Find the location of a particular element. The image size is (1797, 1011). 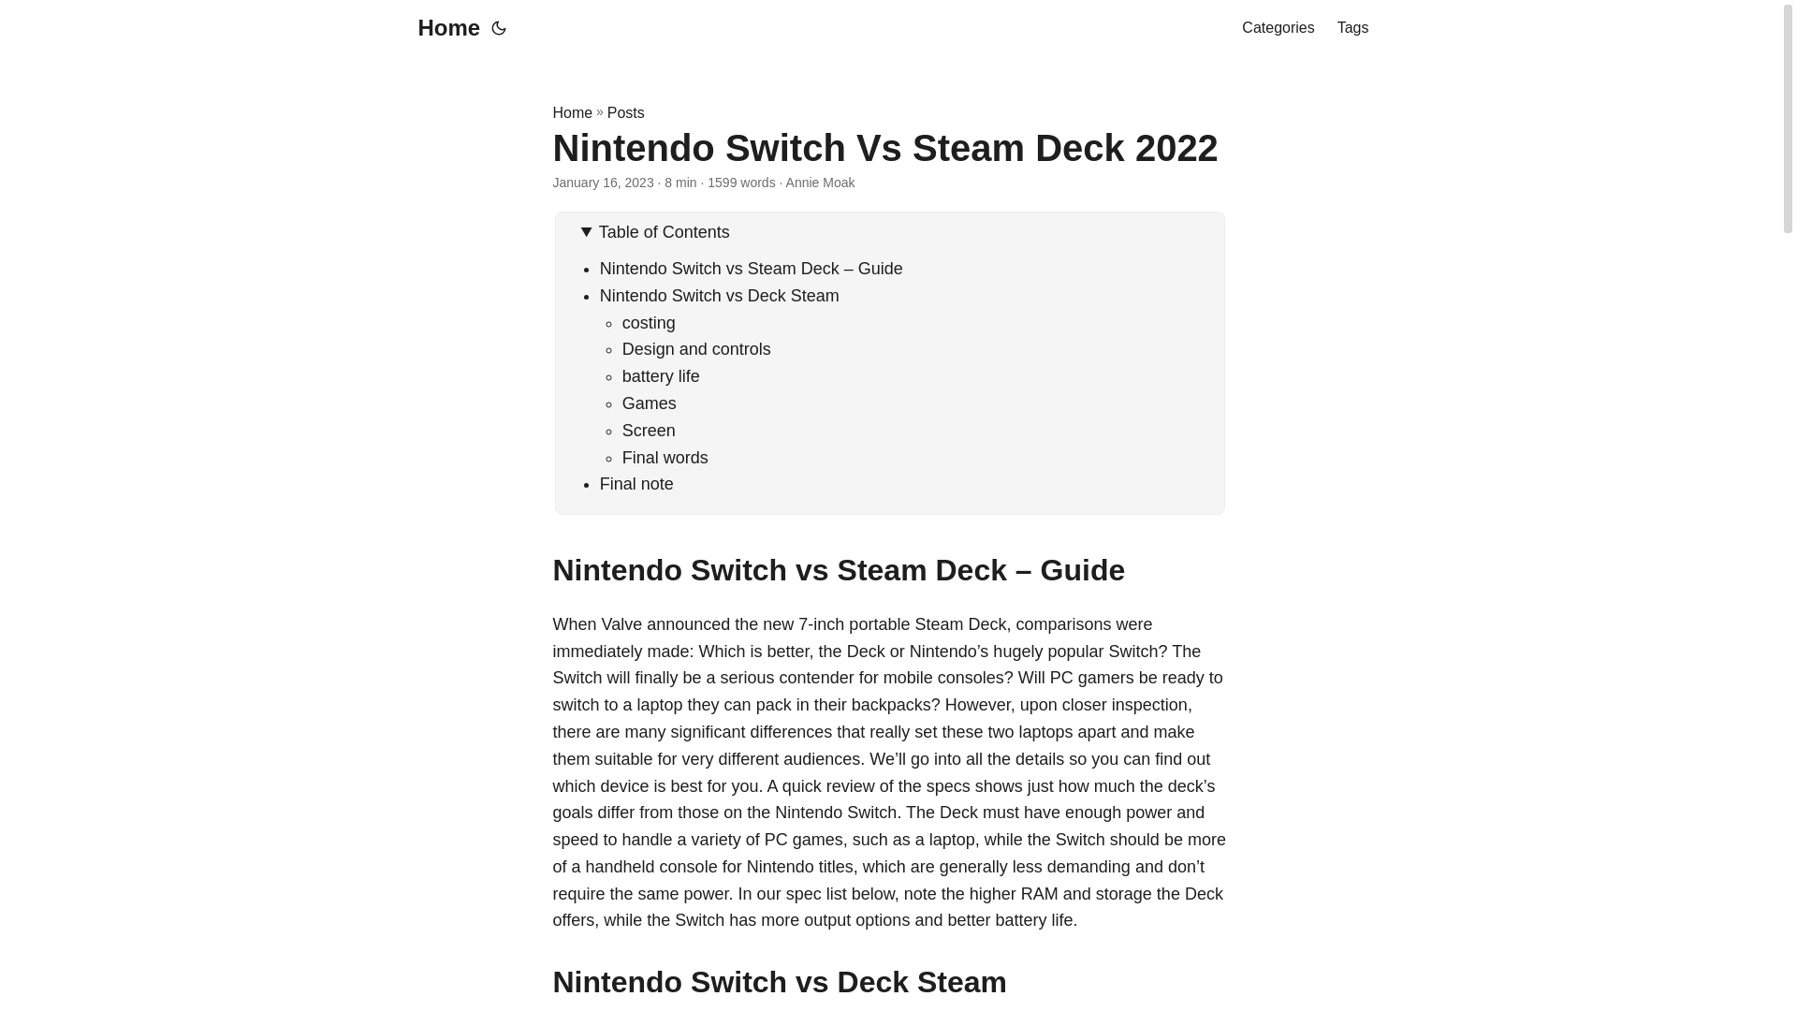

Home is located at coordinates (572, 112).